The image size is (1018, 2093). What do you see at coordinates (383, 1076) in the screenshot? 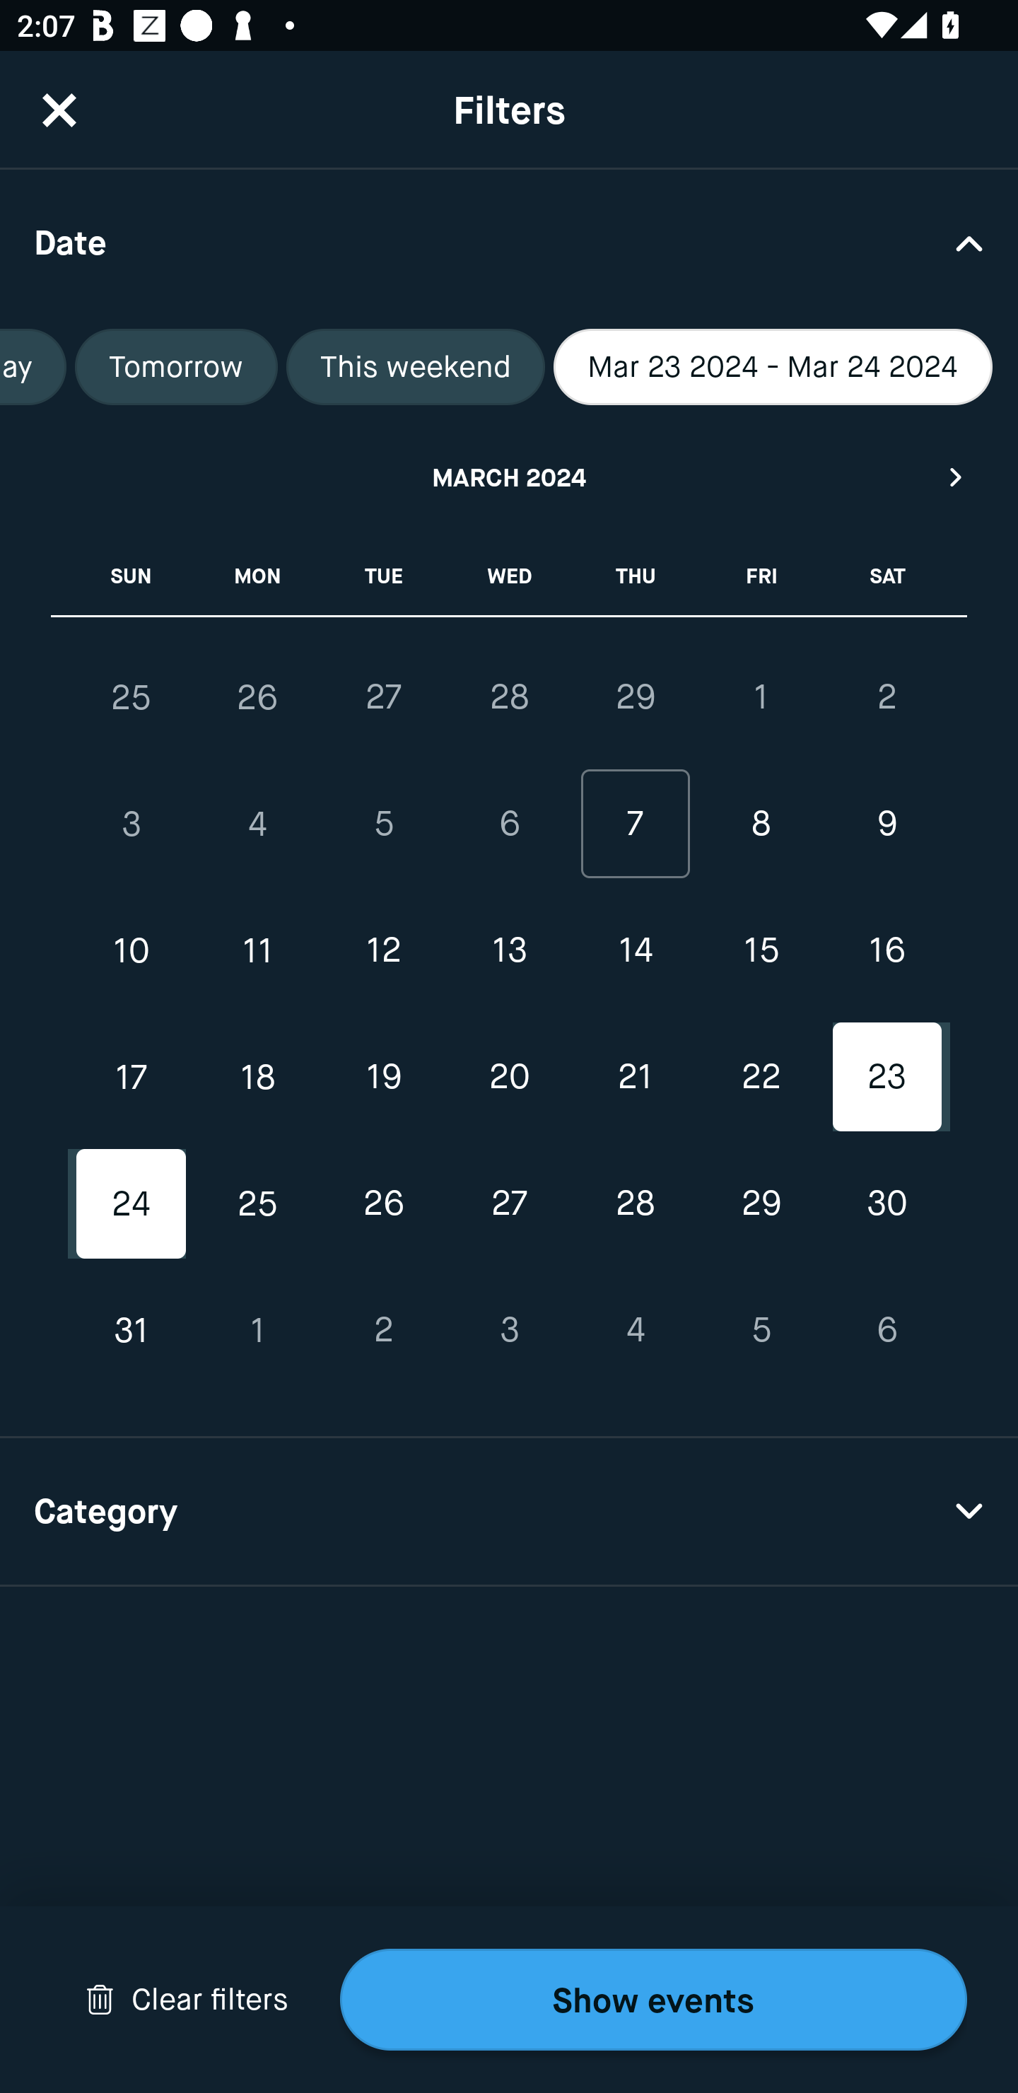
I see `19` at bounding box center [383, 1076].